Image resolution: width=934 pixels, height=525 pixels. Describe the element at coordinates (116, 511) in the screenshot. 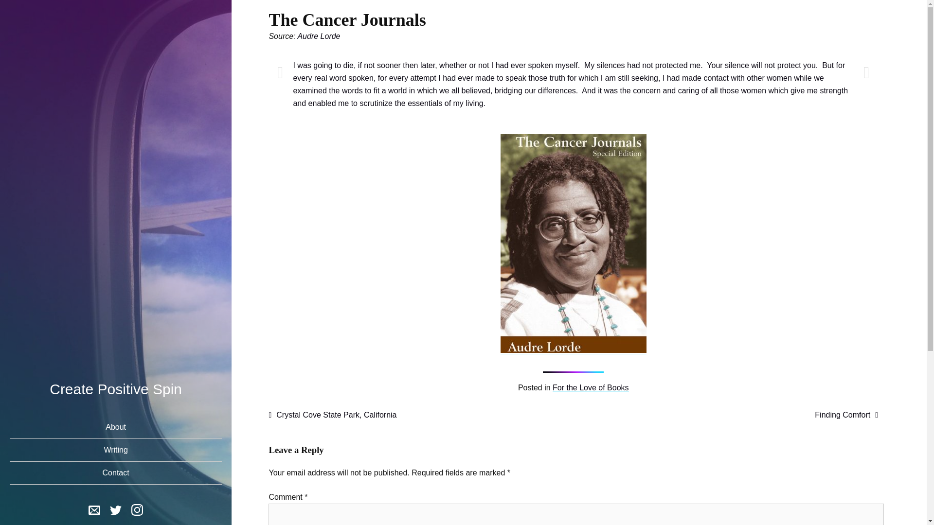

I see `twitter` at that location.